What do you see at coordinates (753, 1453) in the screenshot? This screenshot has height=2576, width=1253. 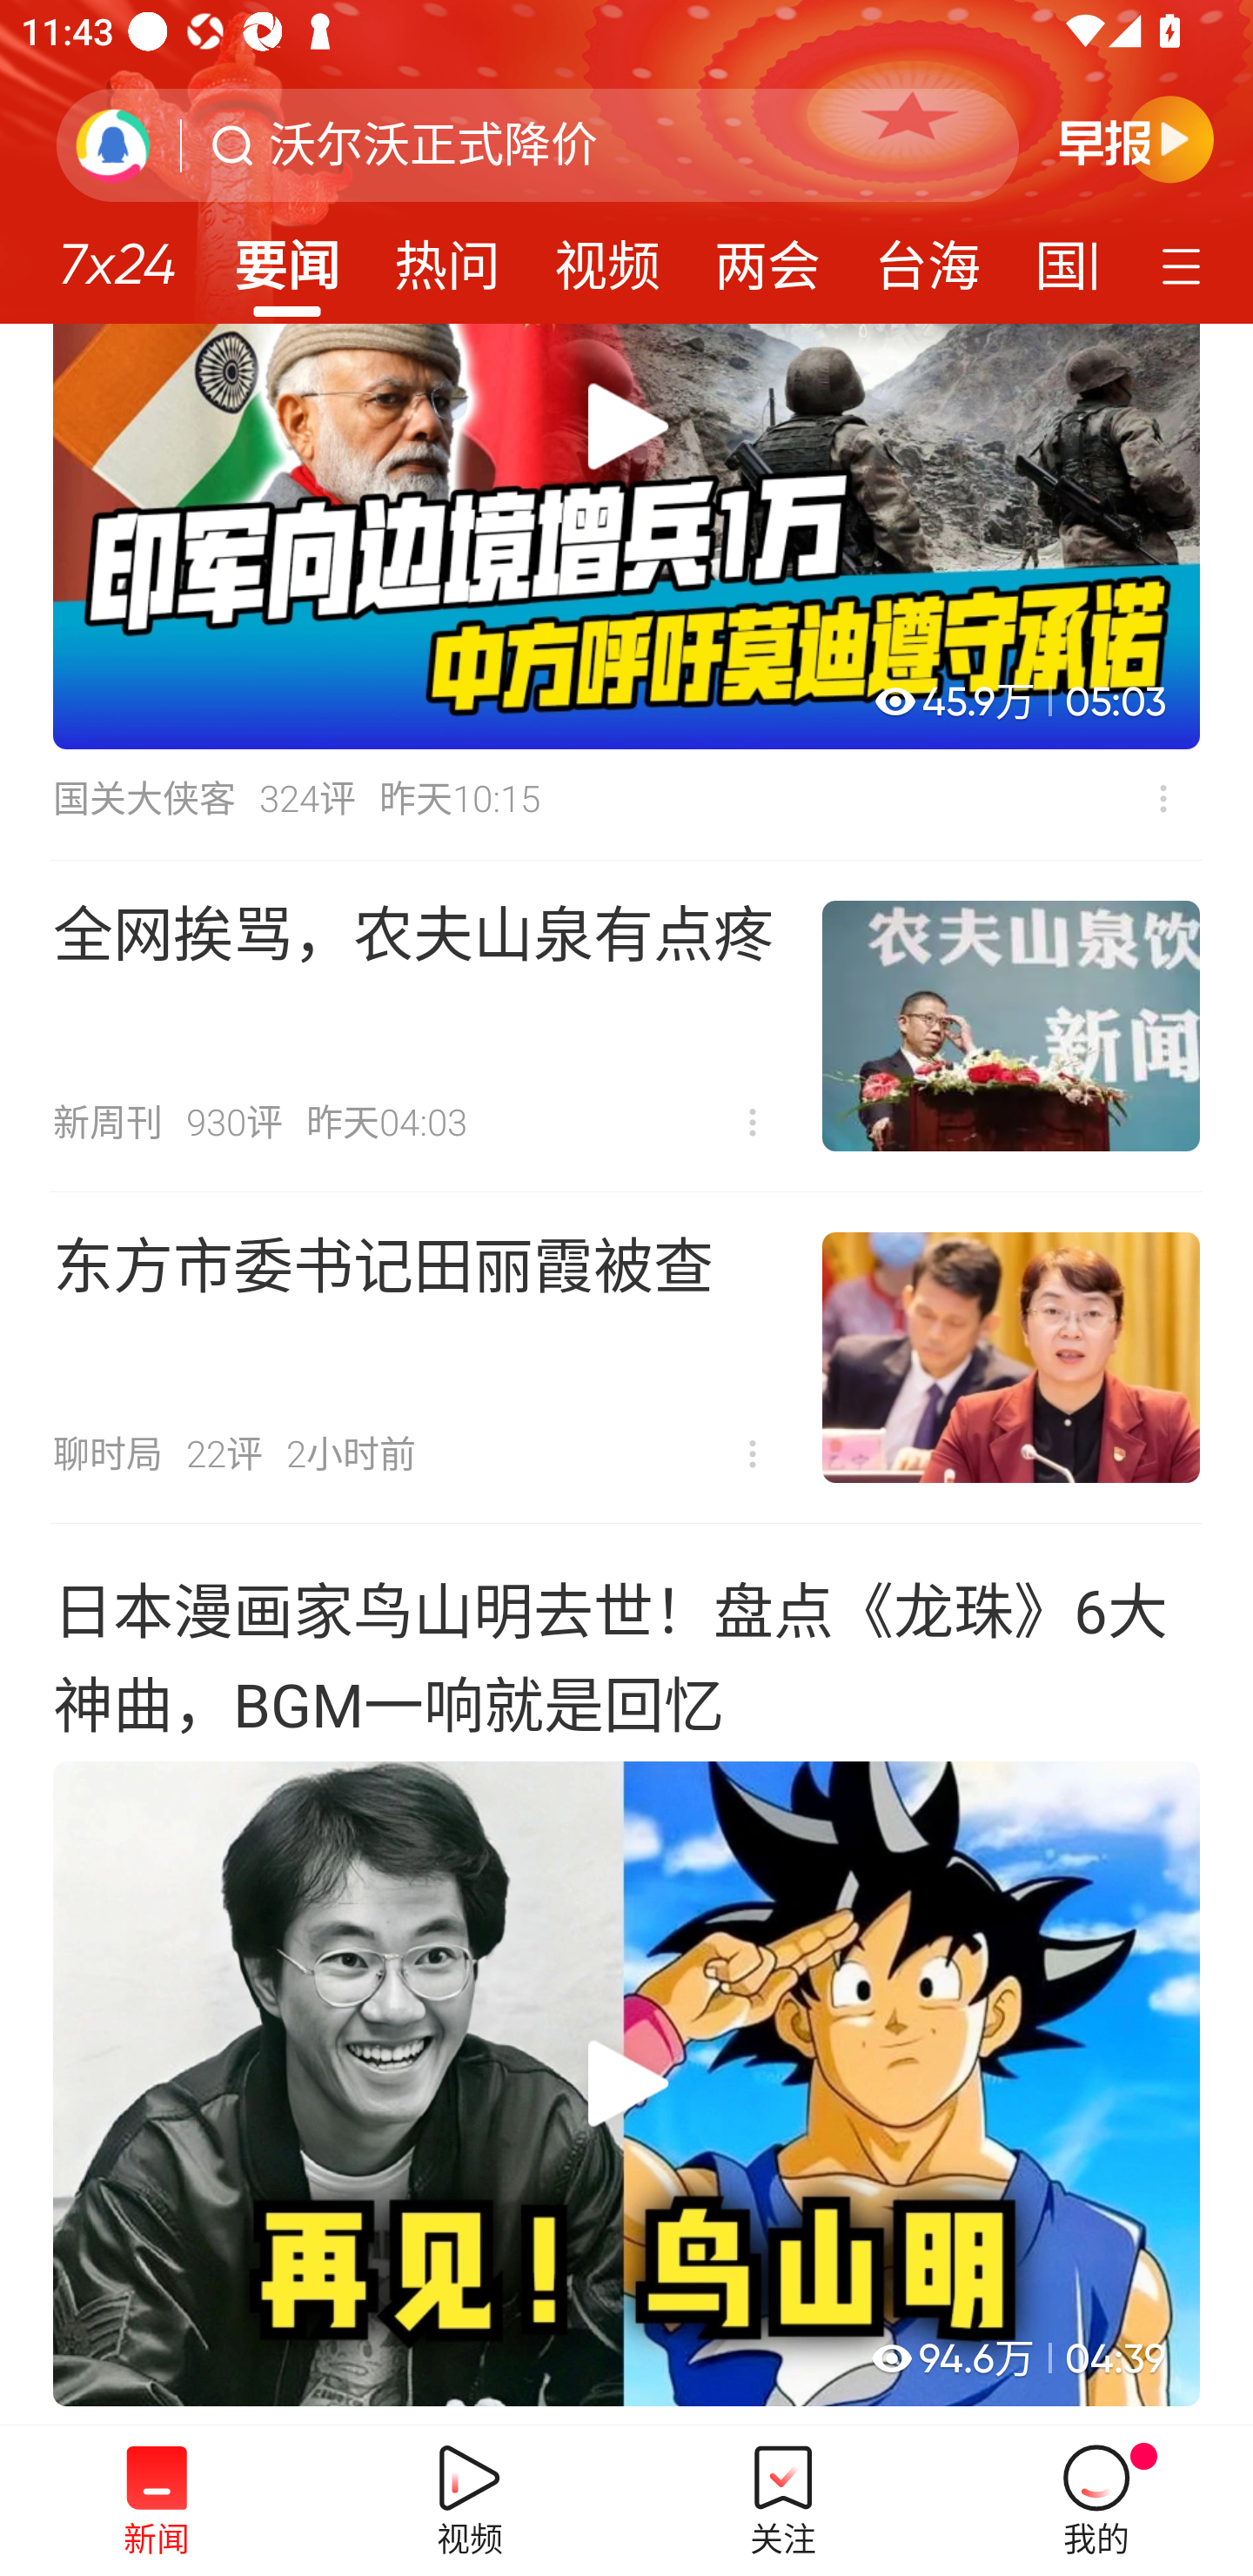 I see ` 不感兴趣` at bounding box center [753, 1453].